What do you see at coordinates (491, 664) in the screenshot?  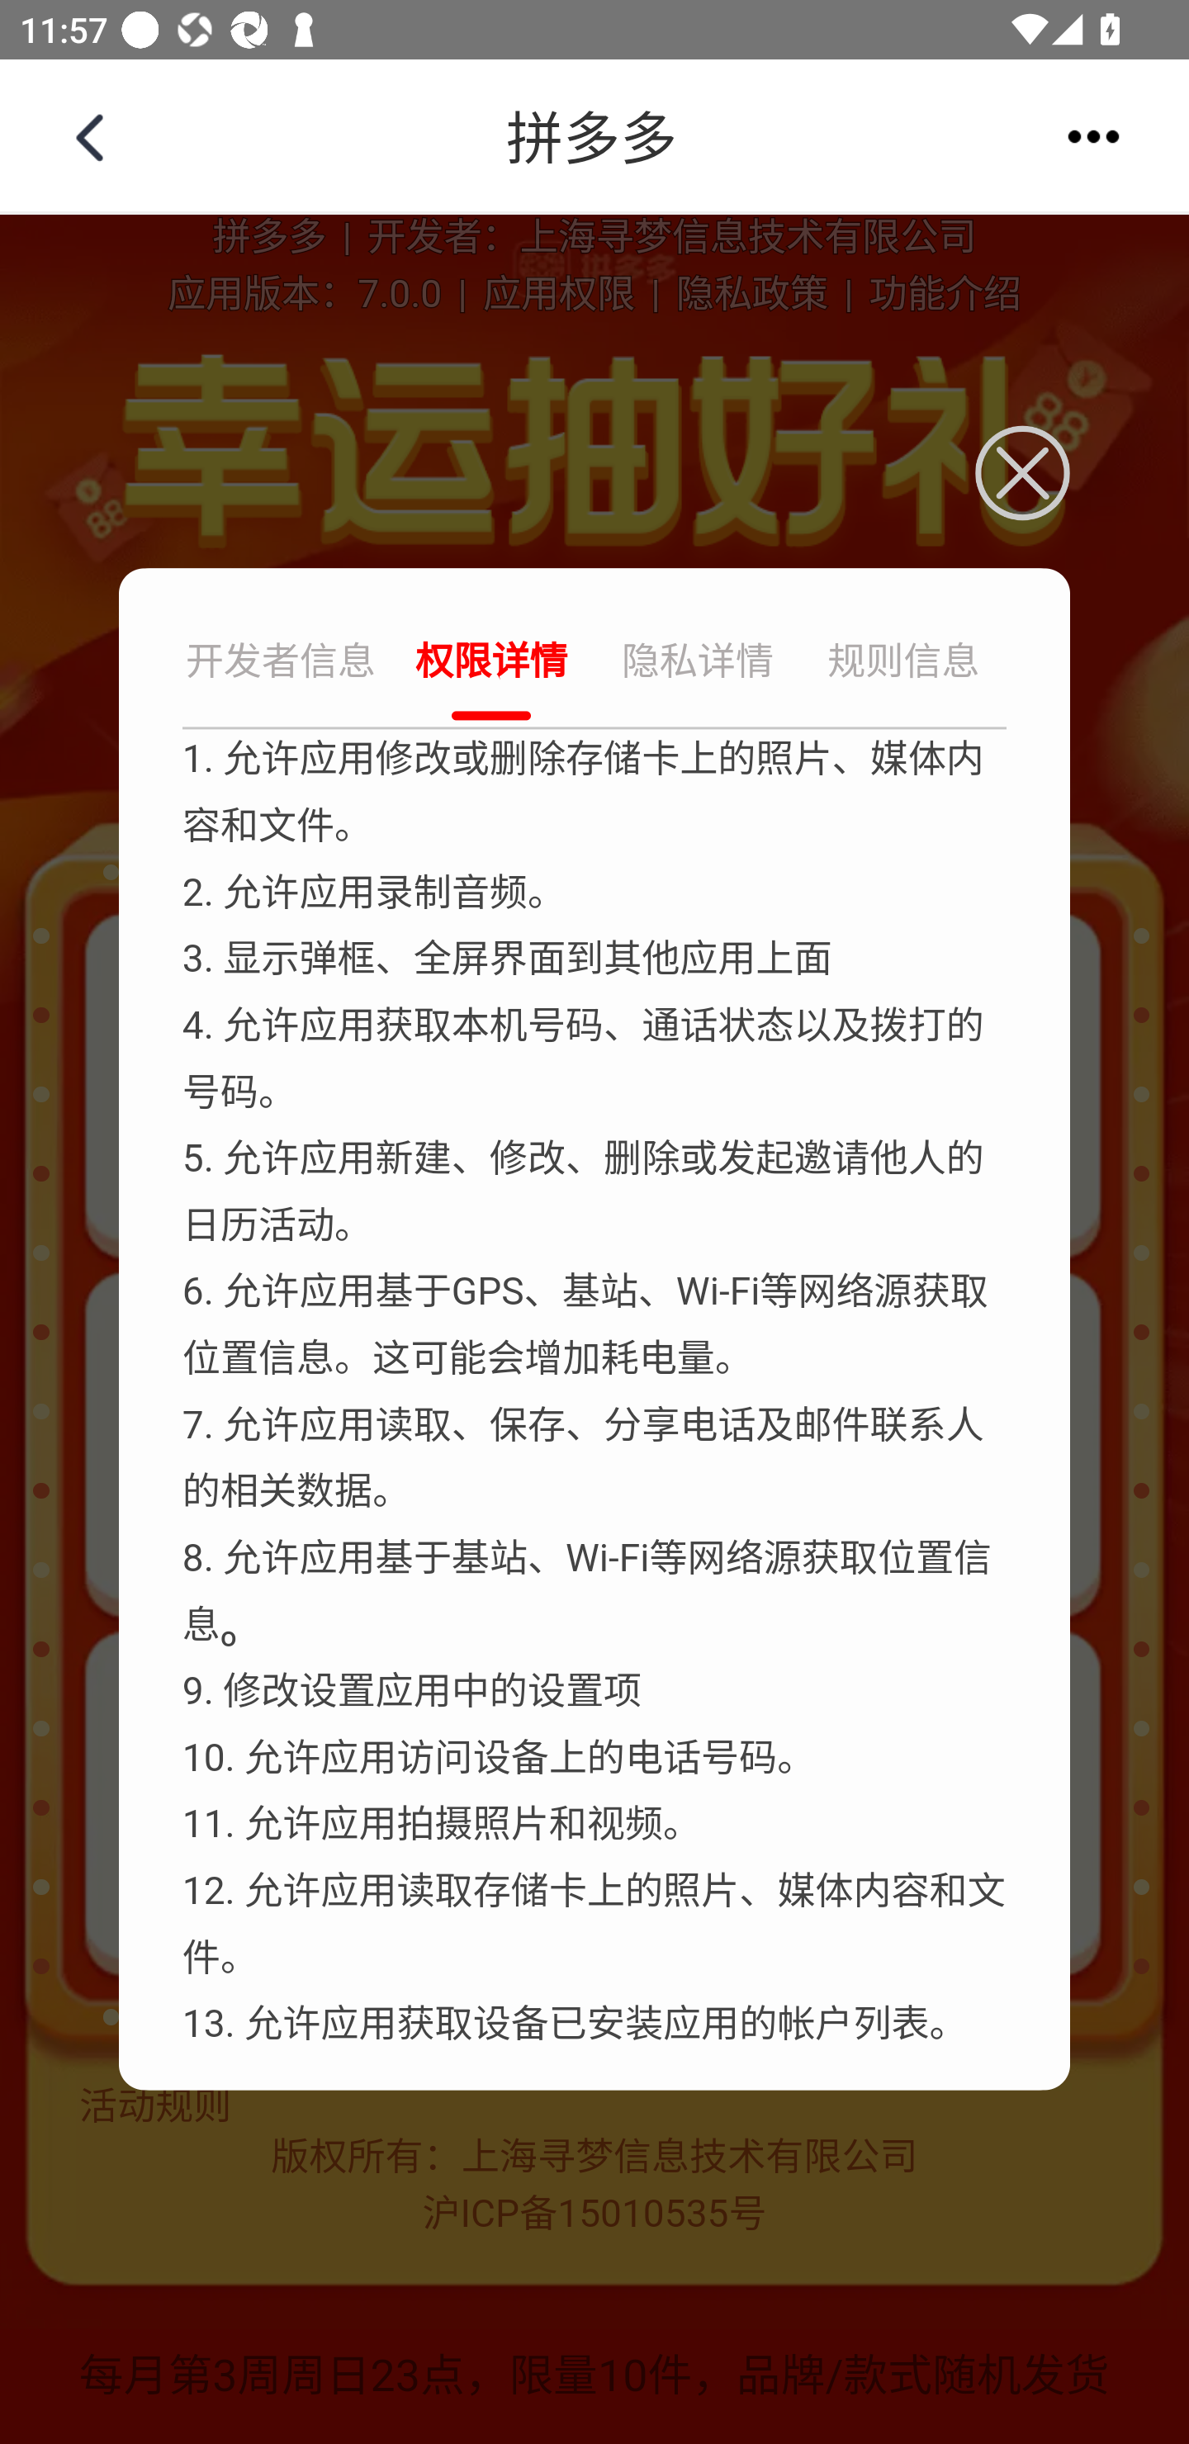 I see `权限详情` at bounding box center [491, 664].